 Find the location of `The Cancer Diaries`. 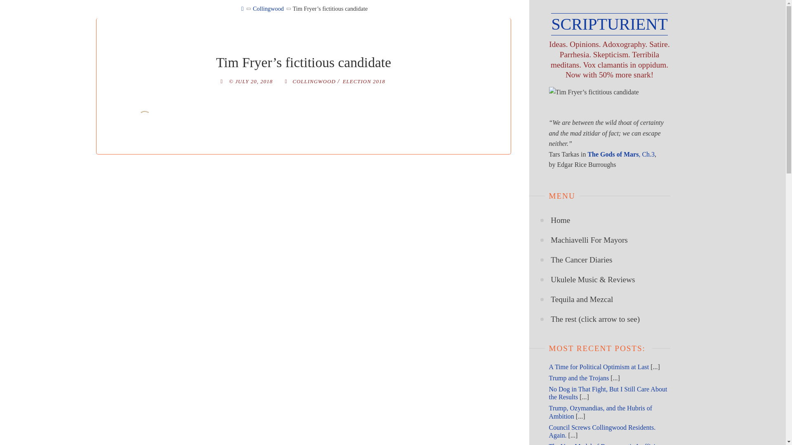

The Cancer Diaries is located at coordinates (581, 260).